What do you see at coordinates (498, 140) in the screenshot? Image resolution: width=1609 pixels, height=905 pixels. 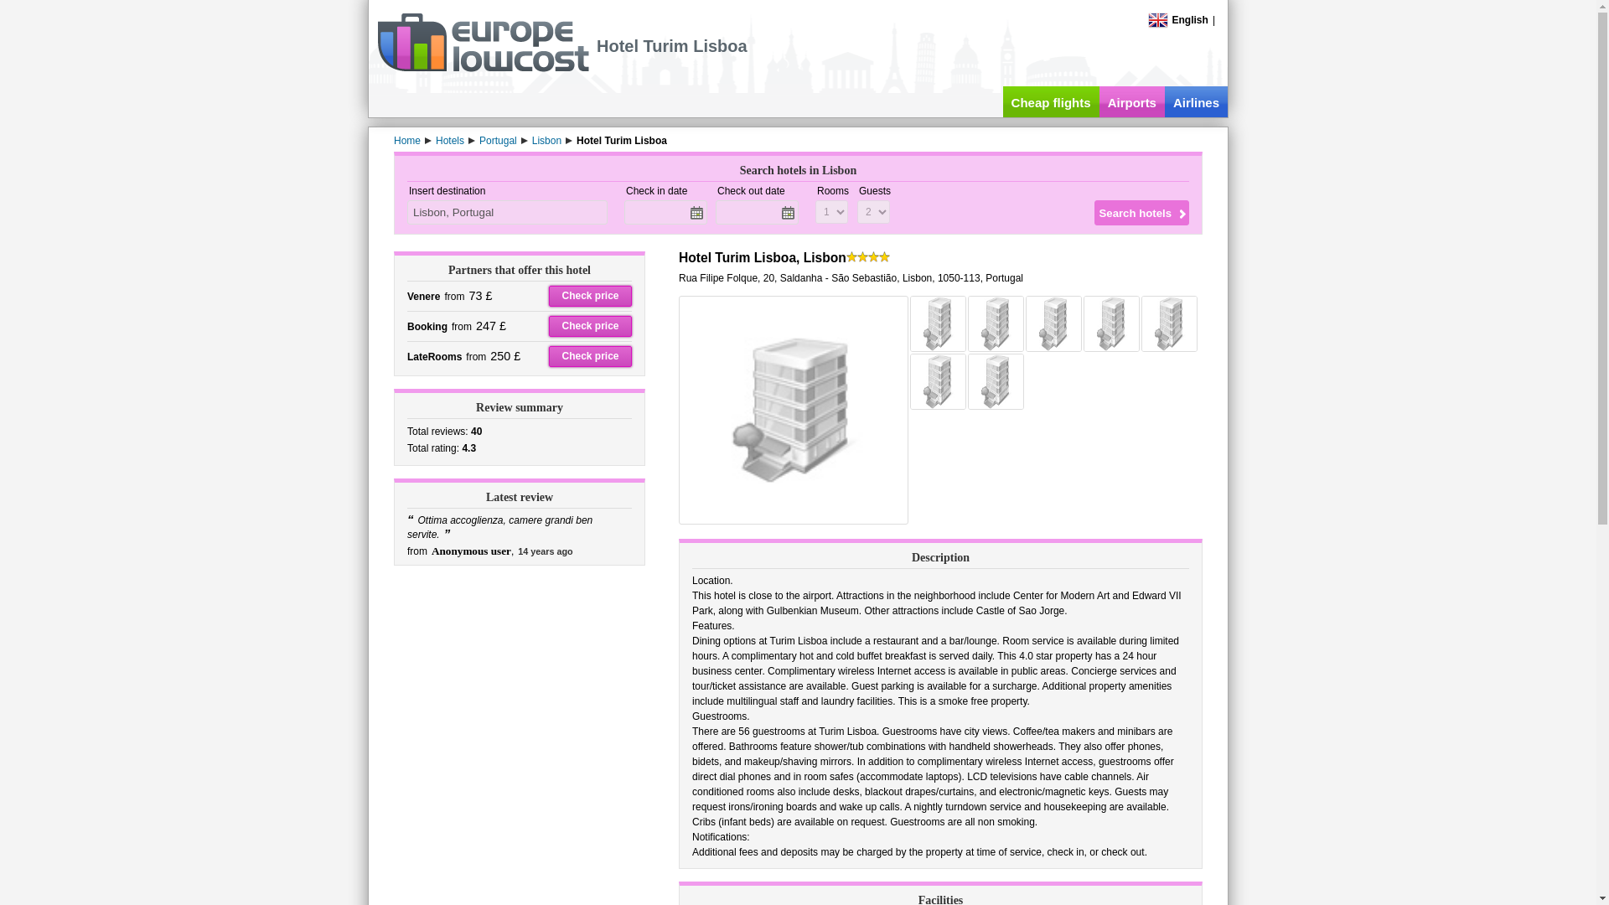 I see `Portugal` at bounding box center [498, 140].